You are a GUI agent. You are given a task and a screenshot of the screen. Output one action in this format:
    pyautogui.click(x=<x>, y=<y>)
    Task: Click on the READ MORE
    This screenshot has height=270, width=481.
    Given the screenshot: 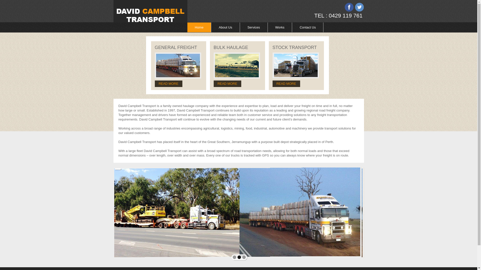 What is the action you would take?
    pyautogui.click(x=169, y=84)
    